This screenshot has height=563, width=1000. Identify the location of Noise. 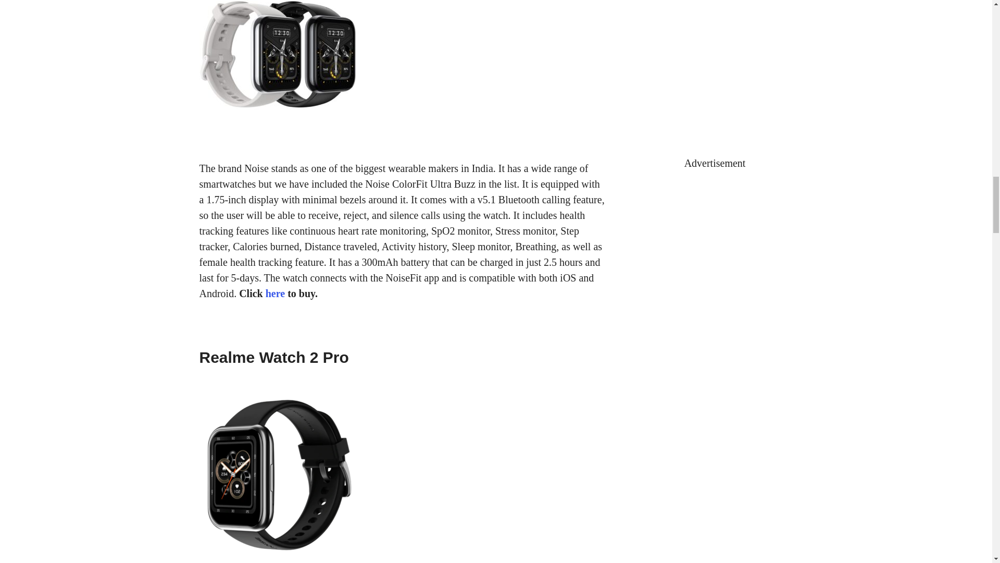
(277, 476).